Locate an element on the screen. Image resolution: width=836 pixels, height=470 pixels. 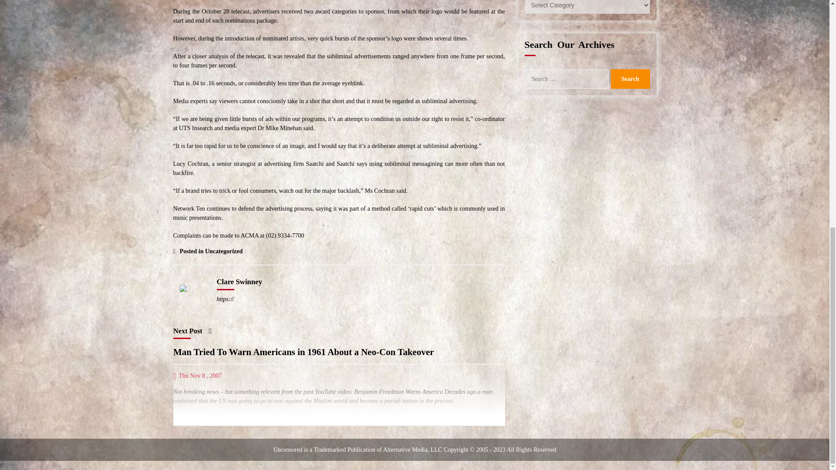
Search is located at coordinates (630, 79).